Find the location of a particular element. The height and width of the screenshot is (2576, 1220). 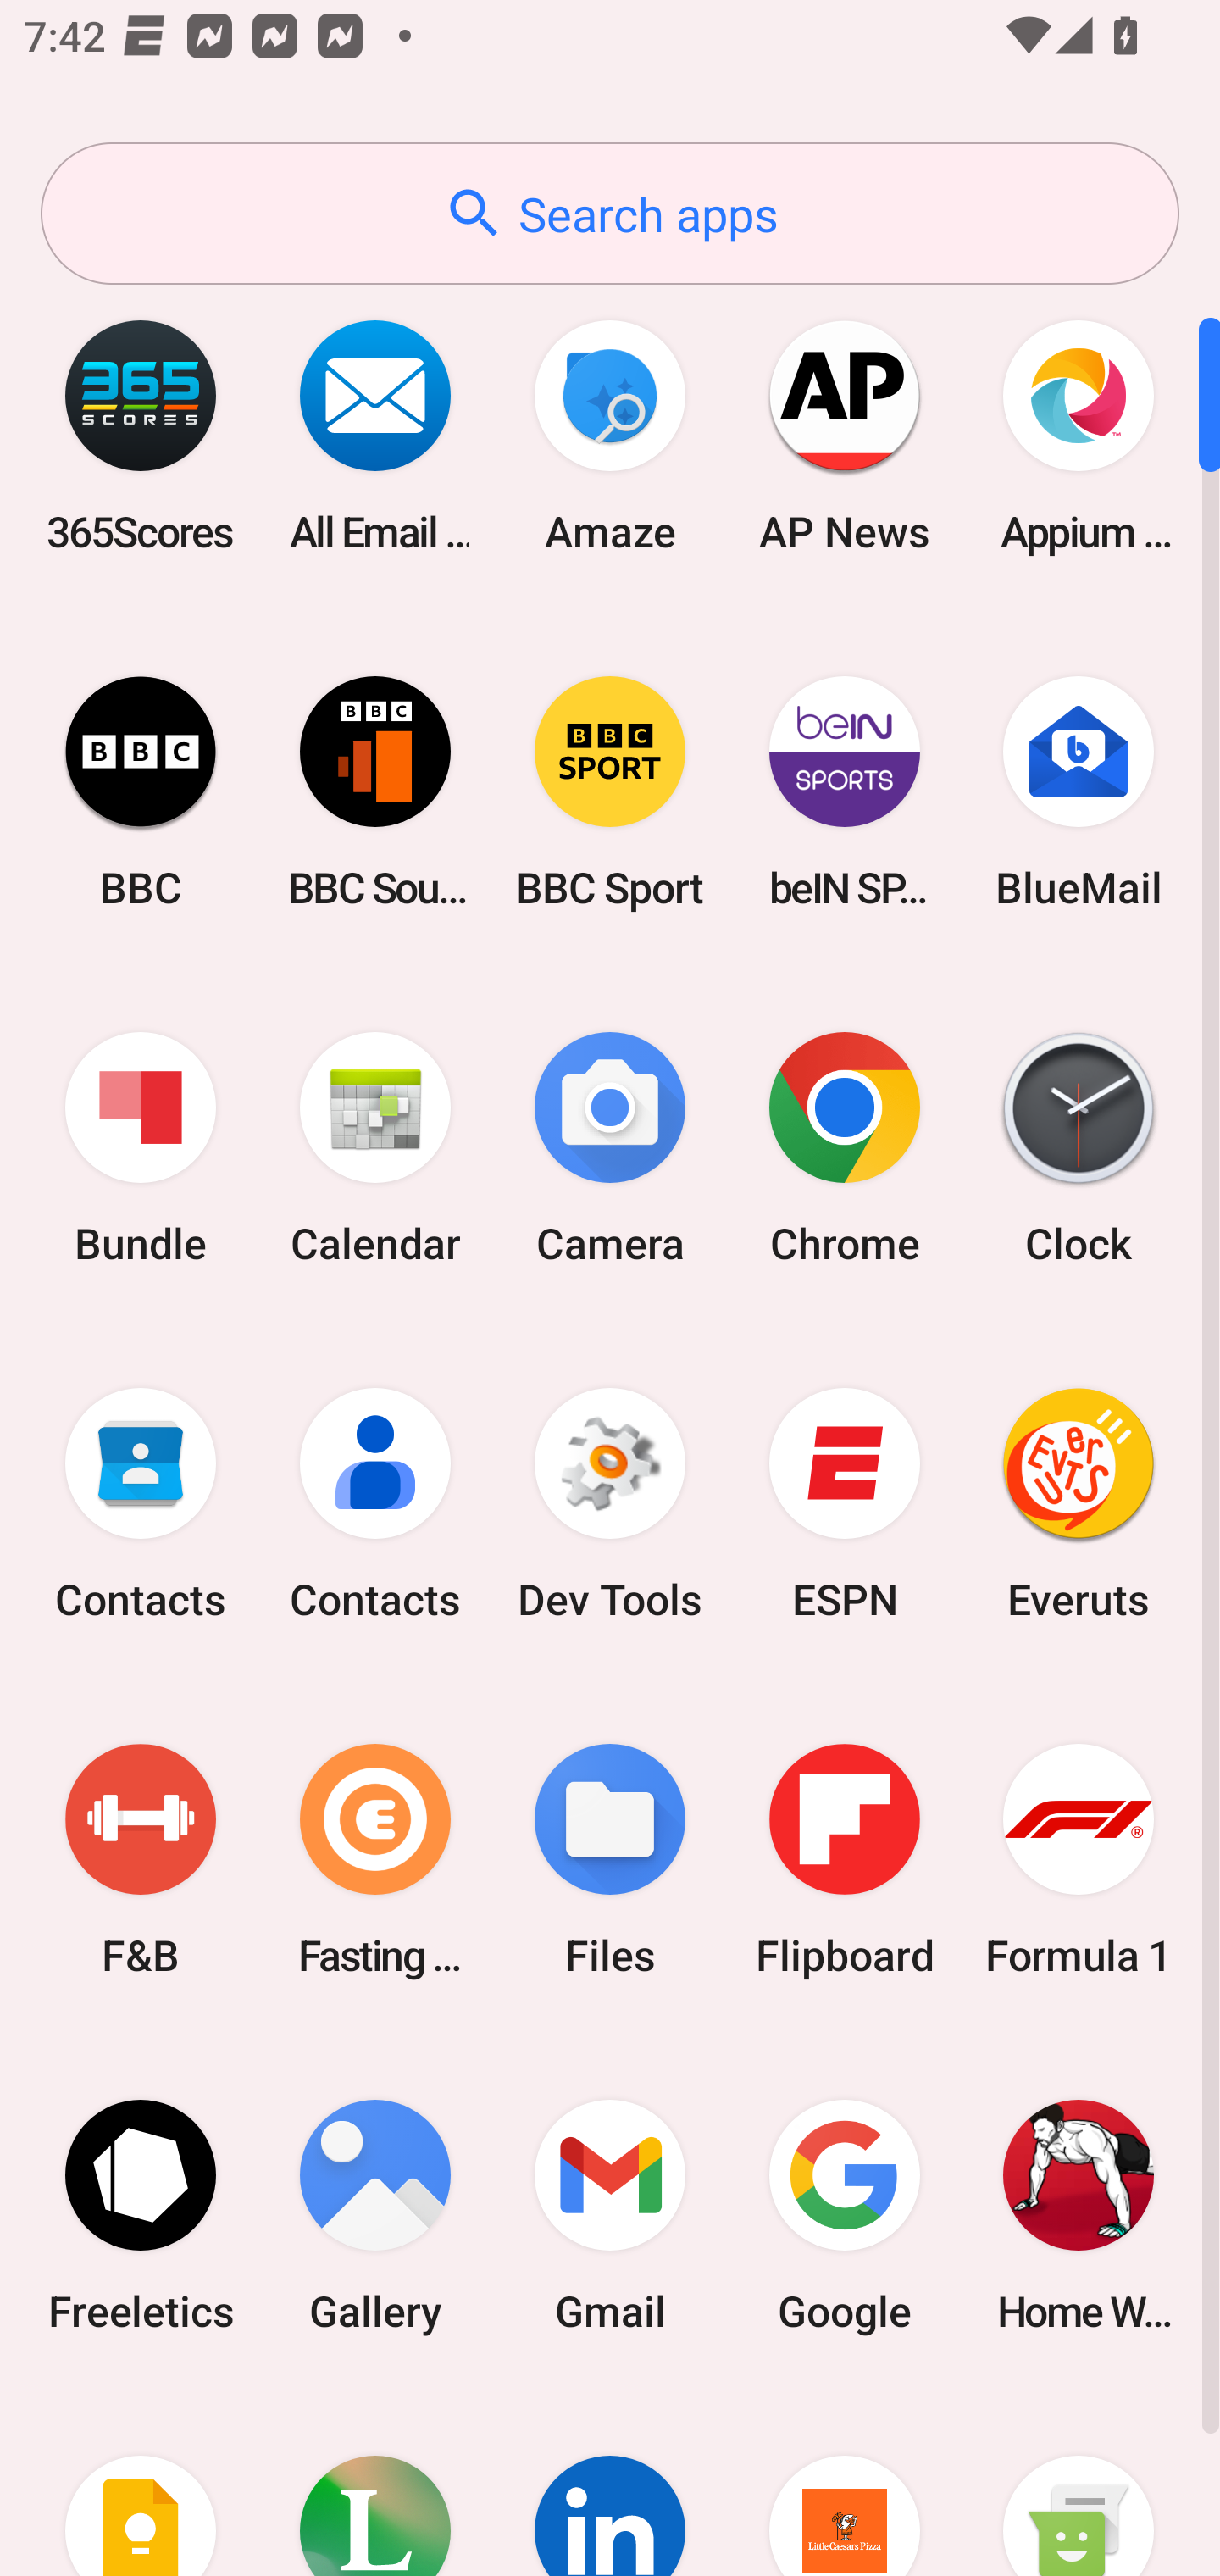

Amaze is located at coordinates (610, 436).